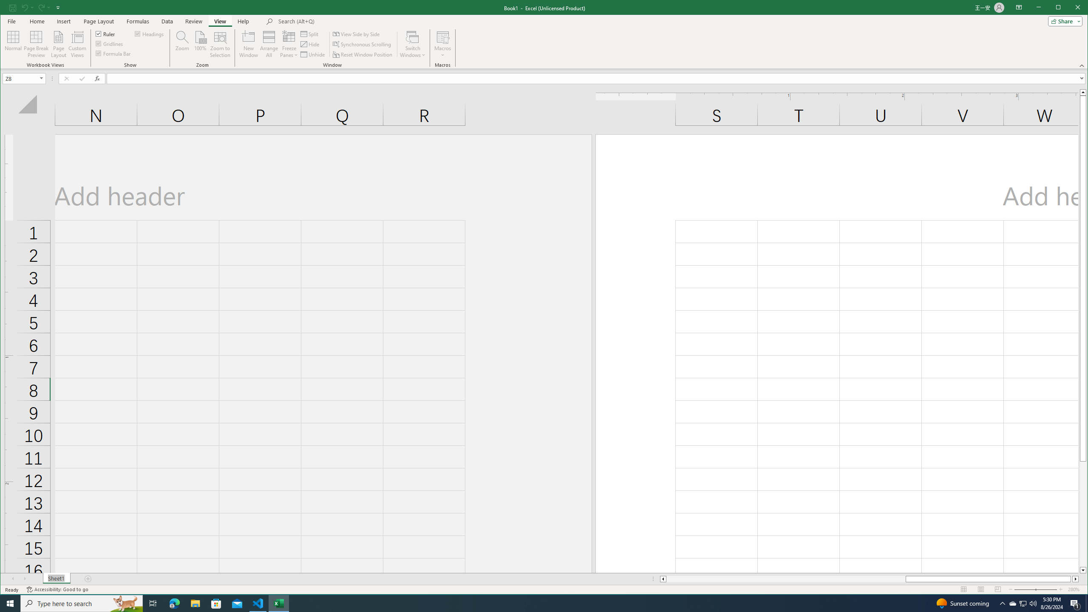  I want to click on Custom Views..., so click(77, 44).